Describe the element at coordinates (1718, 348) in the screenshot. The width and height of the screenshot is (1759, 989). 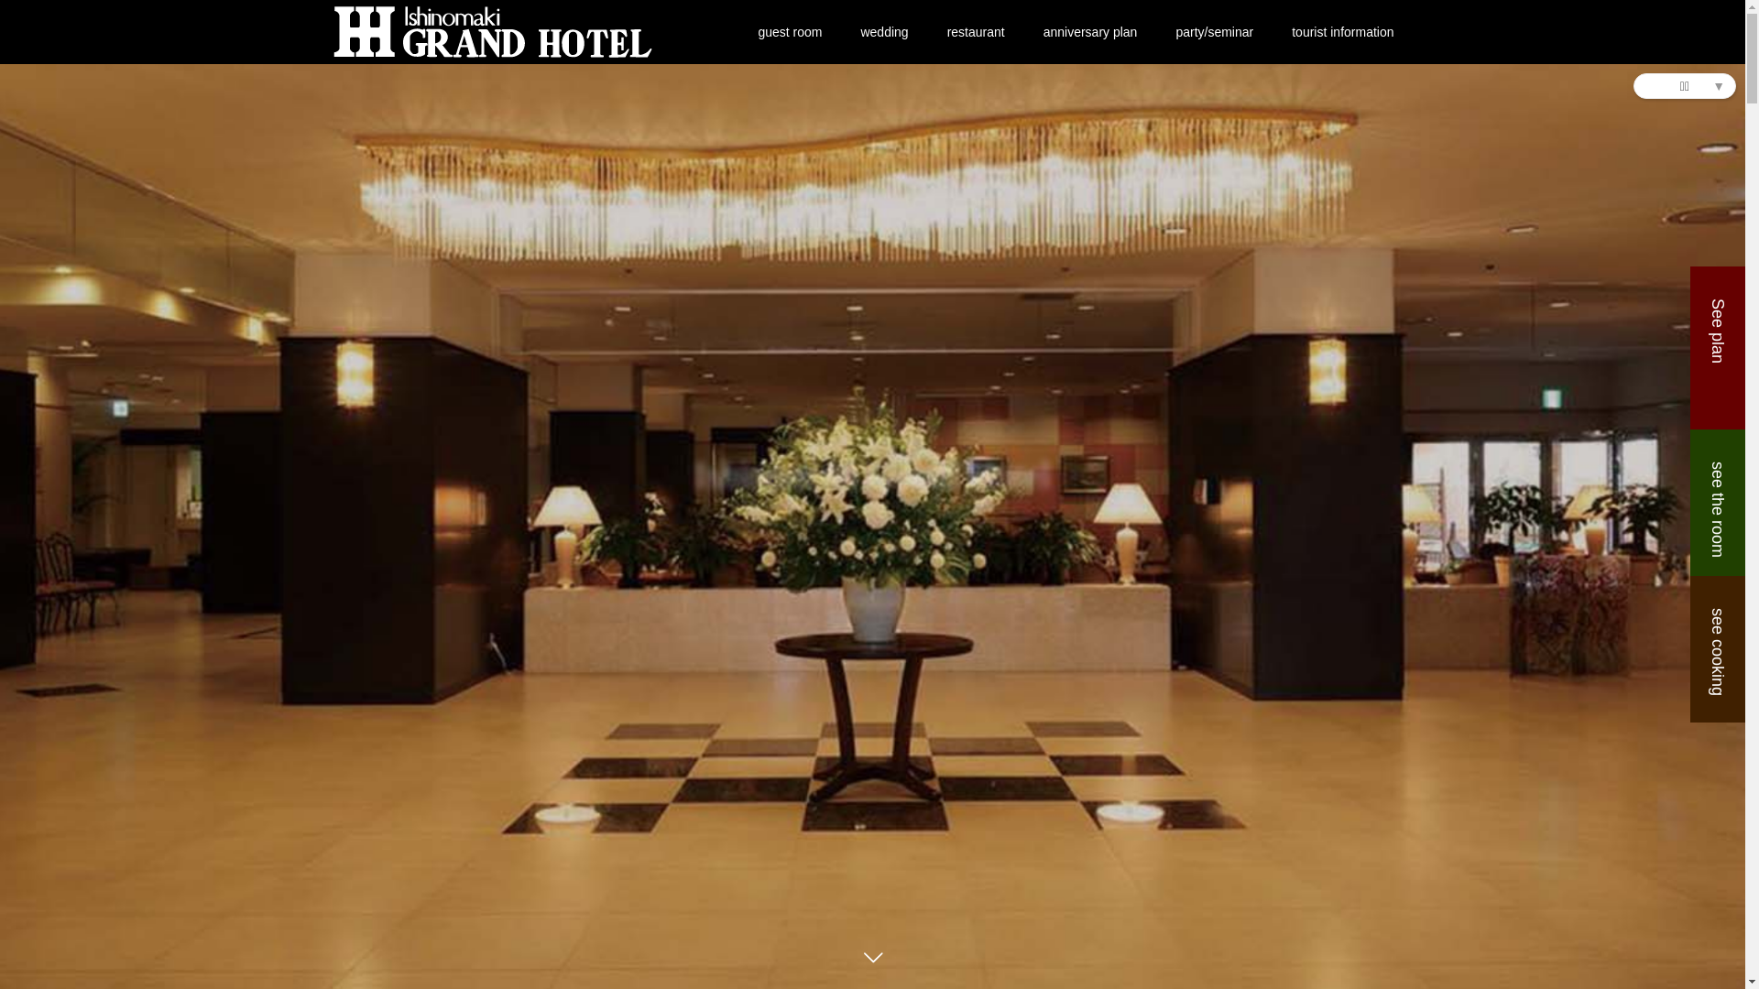
I see `See plan` at that location.